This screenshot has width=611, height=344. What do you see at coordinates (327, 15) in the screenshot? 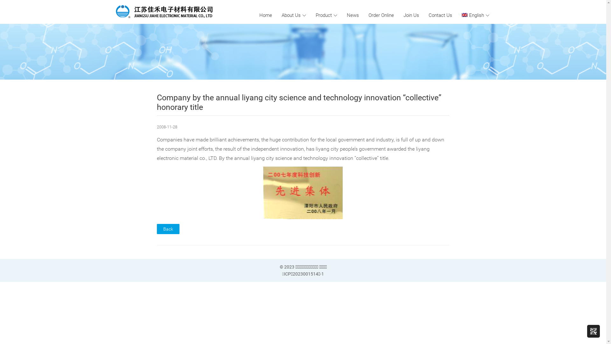
I see `Product` at bounding box center [327, 15].